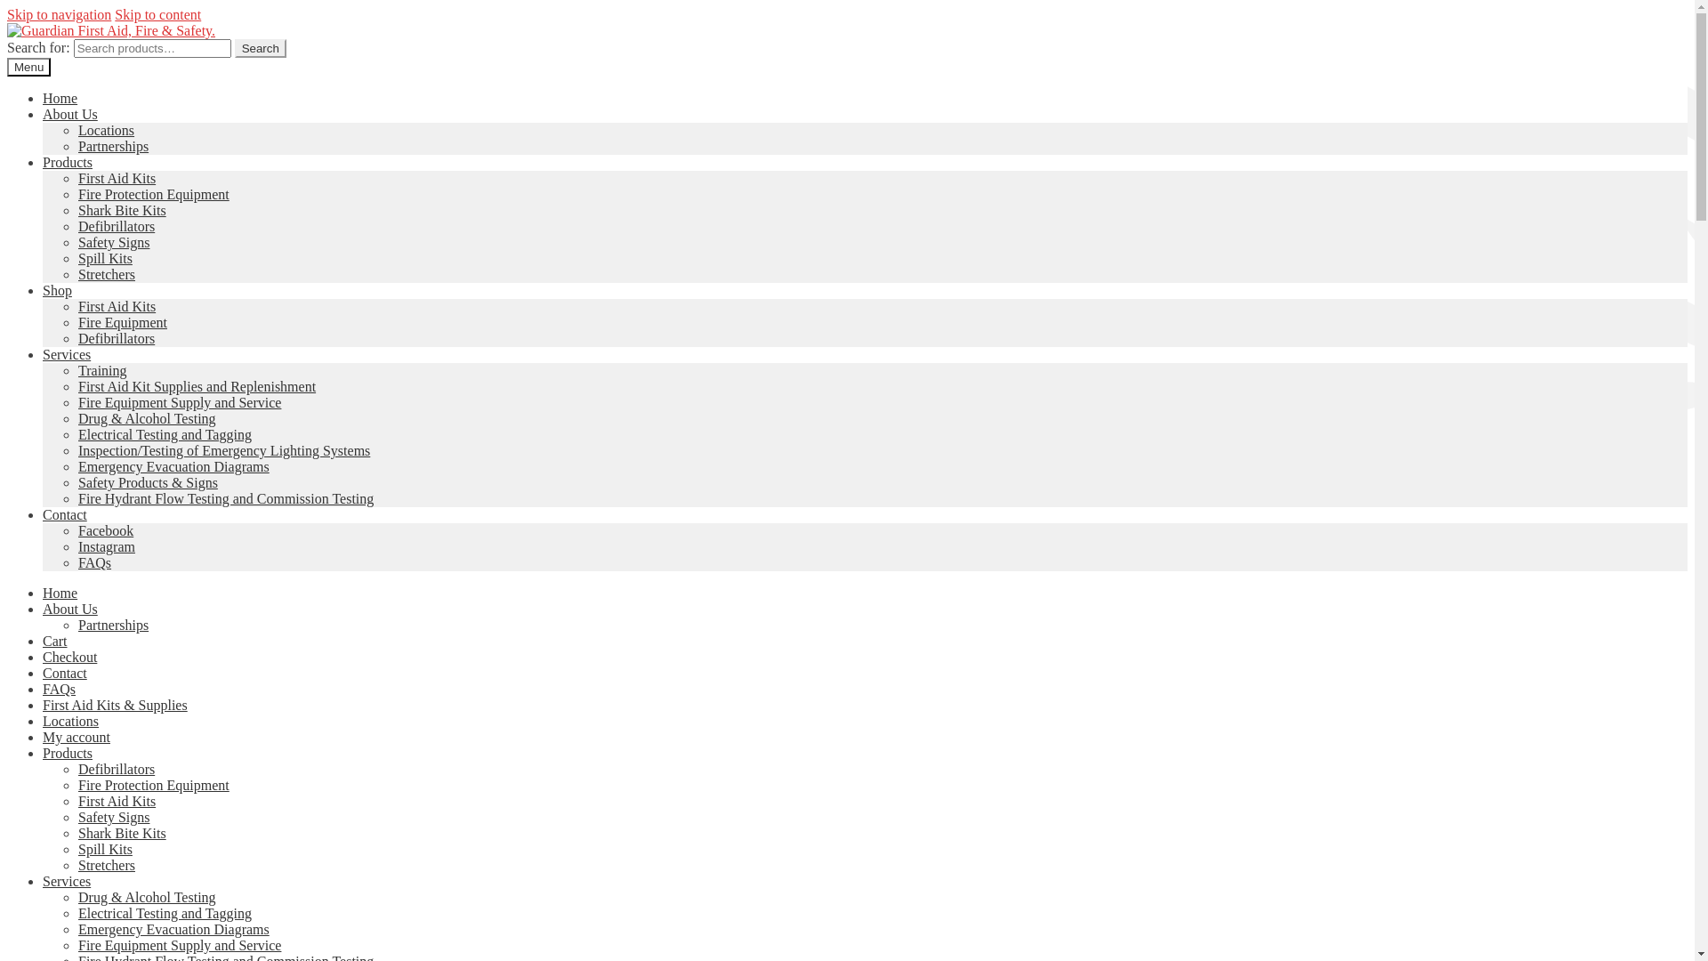 The height and width of the screenshot is (961, 1708). I want to click on Services, so click(67, 881).